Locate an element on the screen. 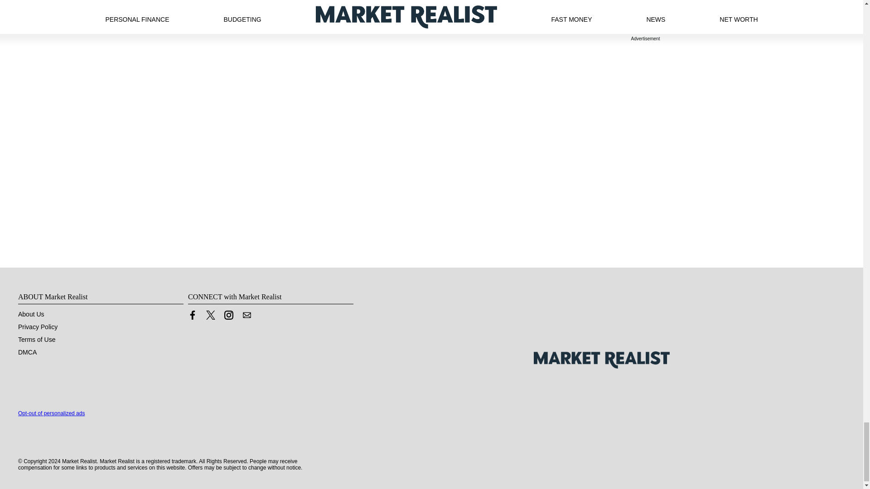 This screenshot has width=870, height=489. Terms of Use is located at coordinates (37, 340).